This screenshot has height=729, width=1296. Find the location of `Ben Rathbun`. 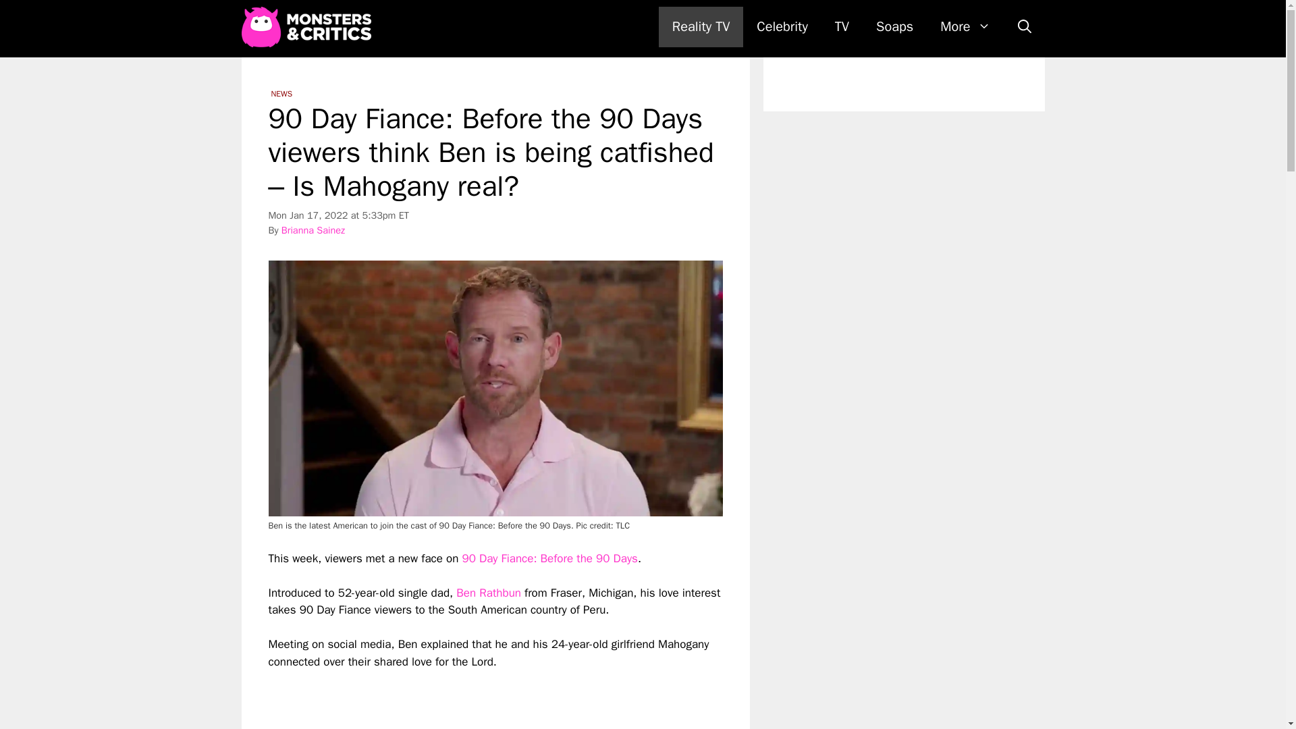

Ben Rathbun is located at coordinates (488, 593).